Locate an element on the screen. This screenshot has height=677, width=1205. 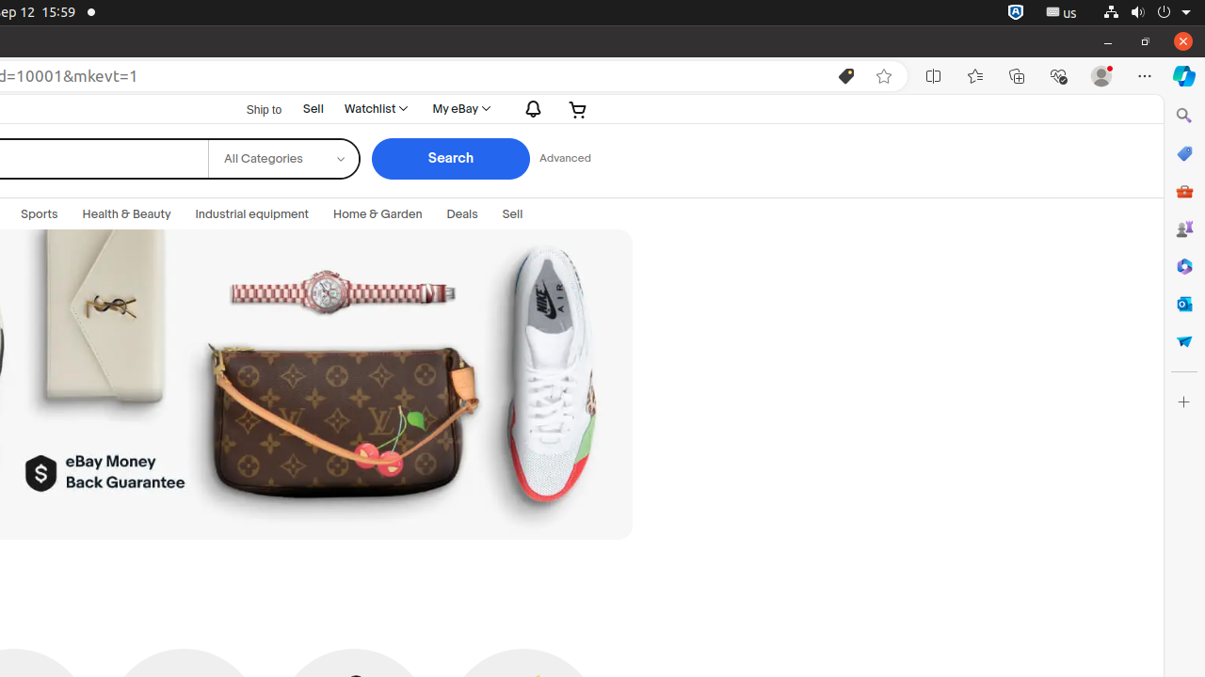
Sports is located at coordinates (40, 214).